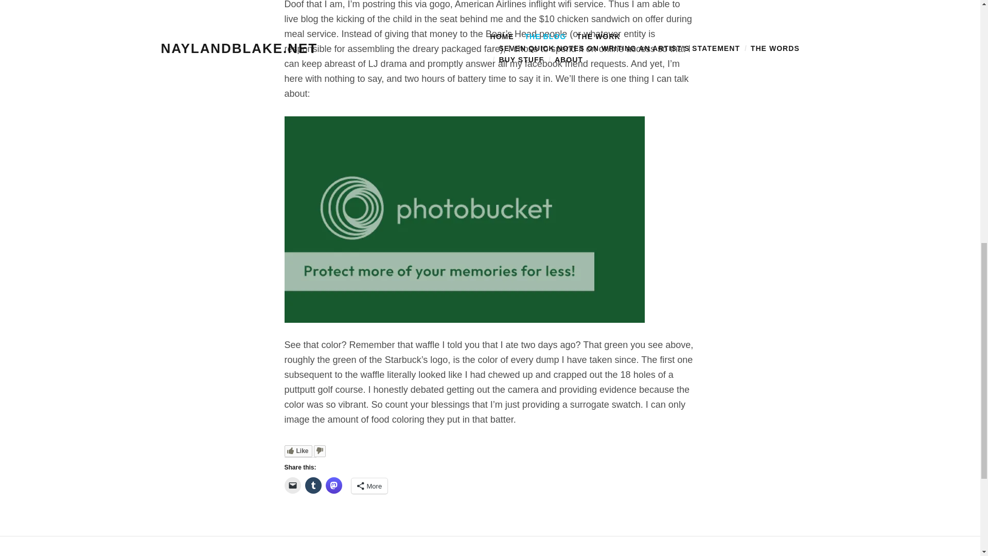 This screenshot has height=556, width=988. Describe the element at coordinates (368, 486) in the screenshot. I see `More` at that location.